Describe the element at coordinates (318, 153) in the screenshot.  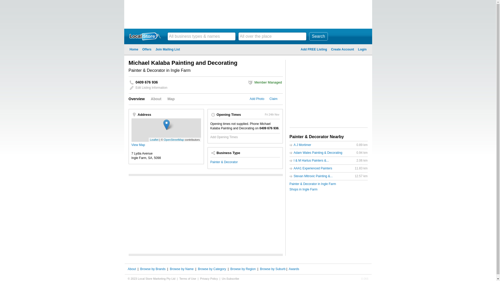
I see `Adam Wales Painting & Decorating` at that location.